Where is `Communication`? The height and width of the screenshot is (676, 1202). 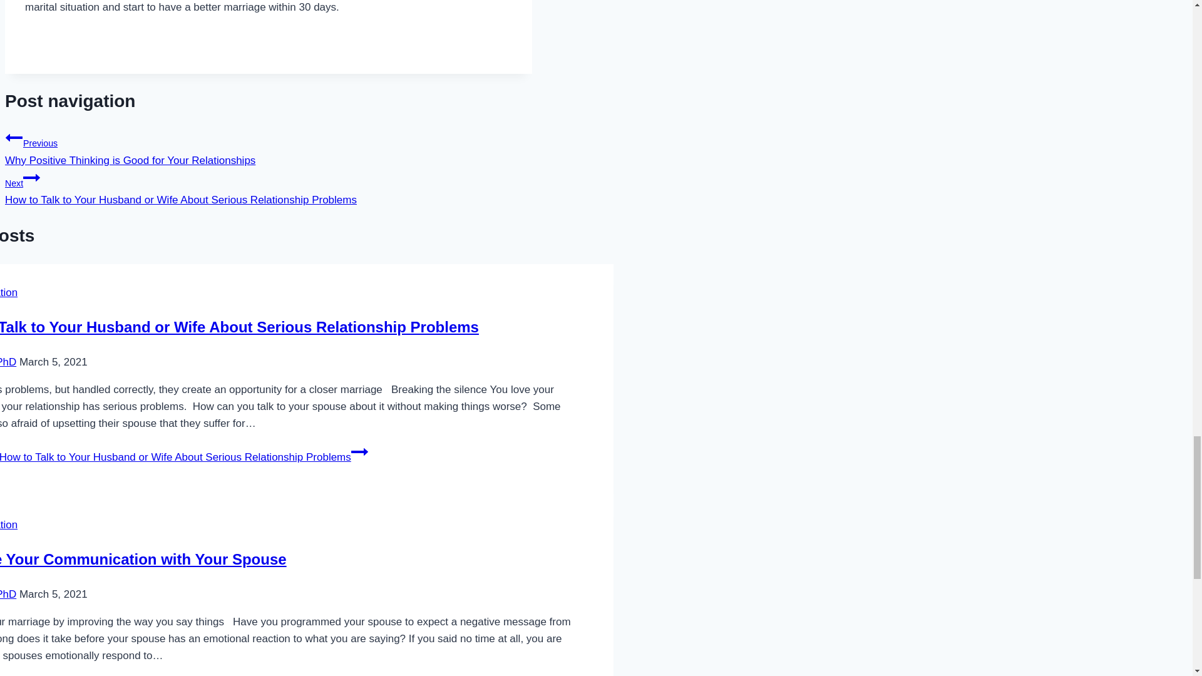 Communication is located at coordinates (9, 292).